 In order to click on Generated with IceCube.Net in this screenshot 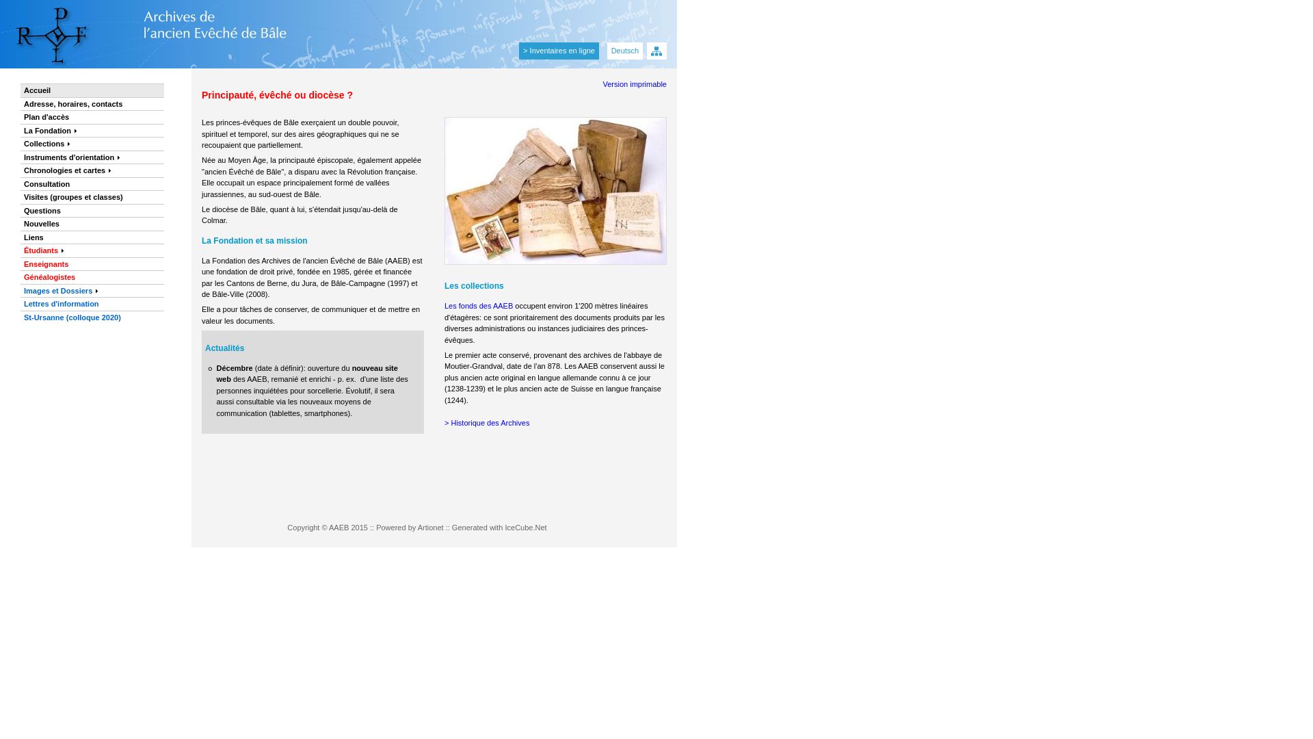, I will do `click(499, 528)`.